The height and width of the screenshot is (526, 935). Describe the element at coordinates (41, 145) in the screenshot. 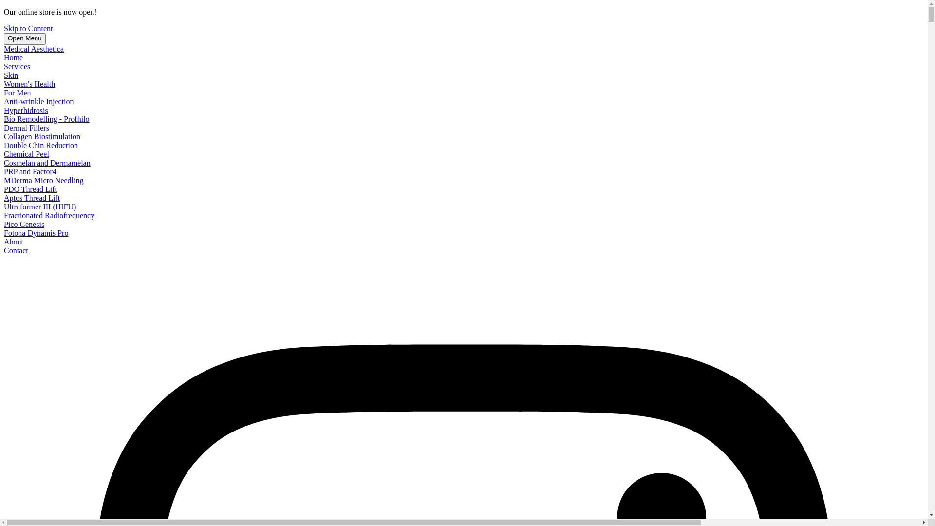

I see `Double Chin Reduction` at that location.